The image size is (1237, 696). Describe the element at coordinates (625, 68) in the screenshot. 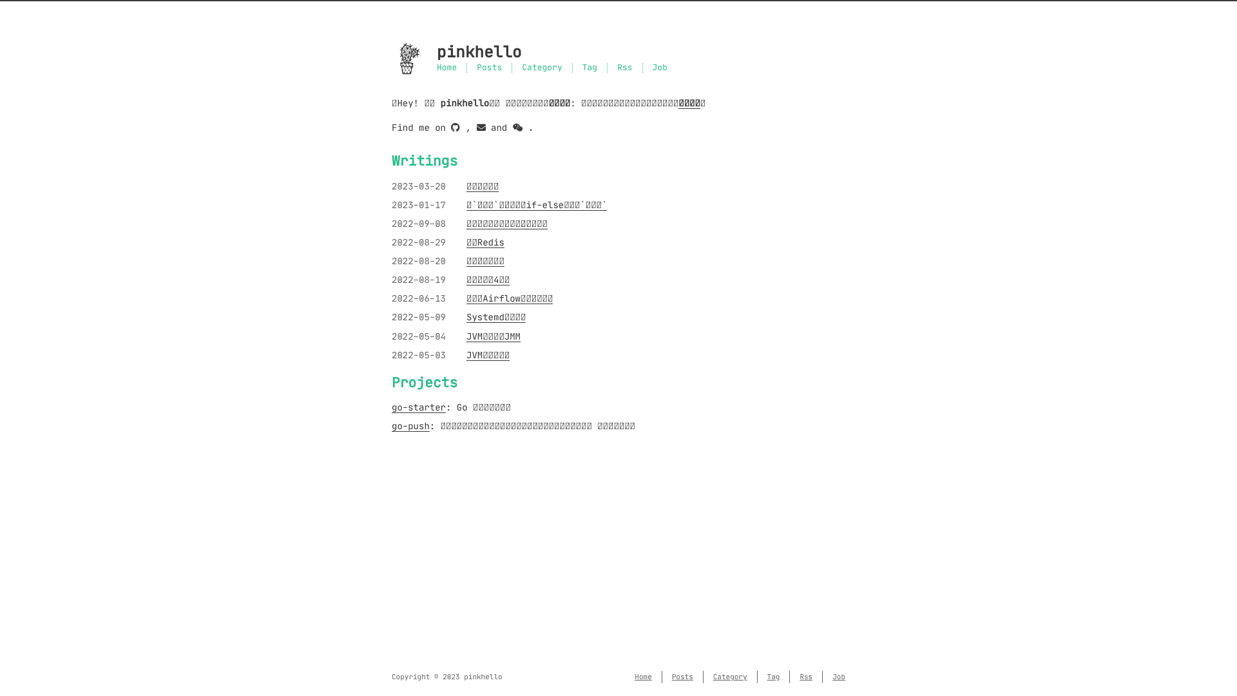

I see `Rss` at that location.